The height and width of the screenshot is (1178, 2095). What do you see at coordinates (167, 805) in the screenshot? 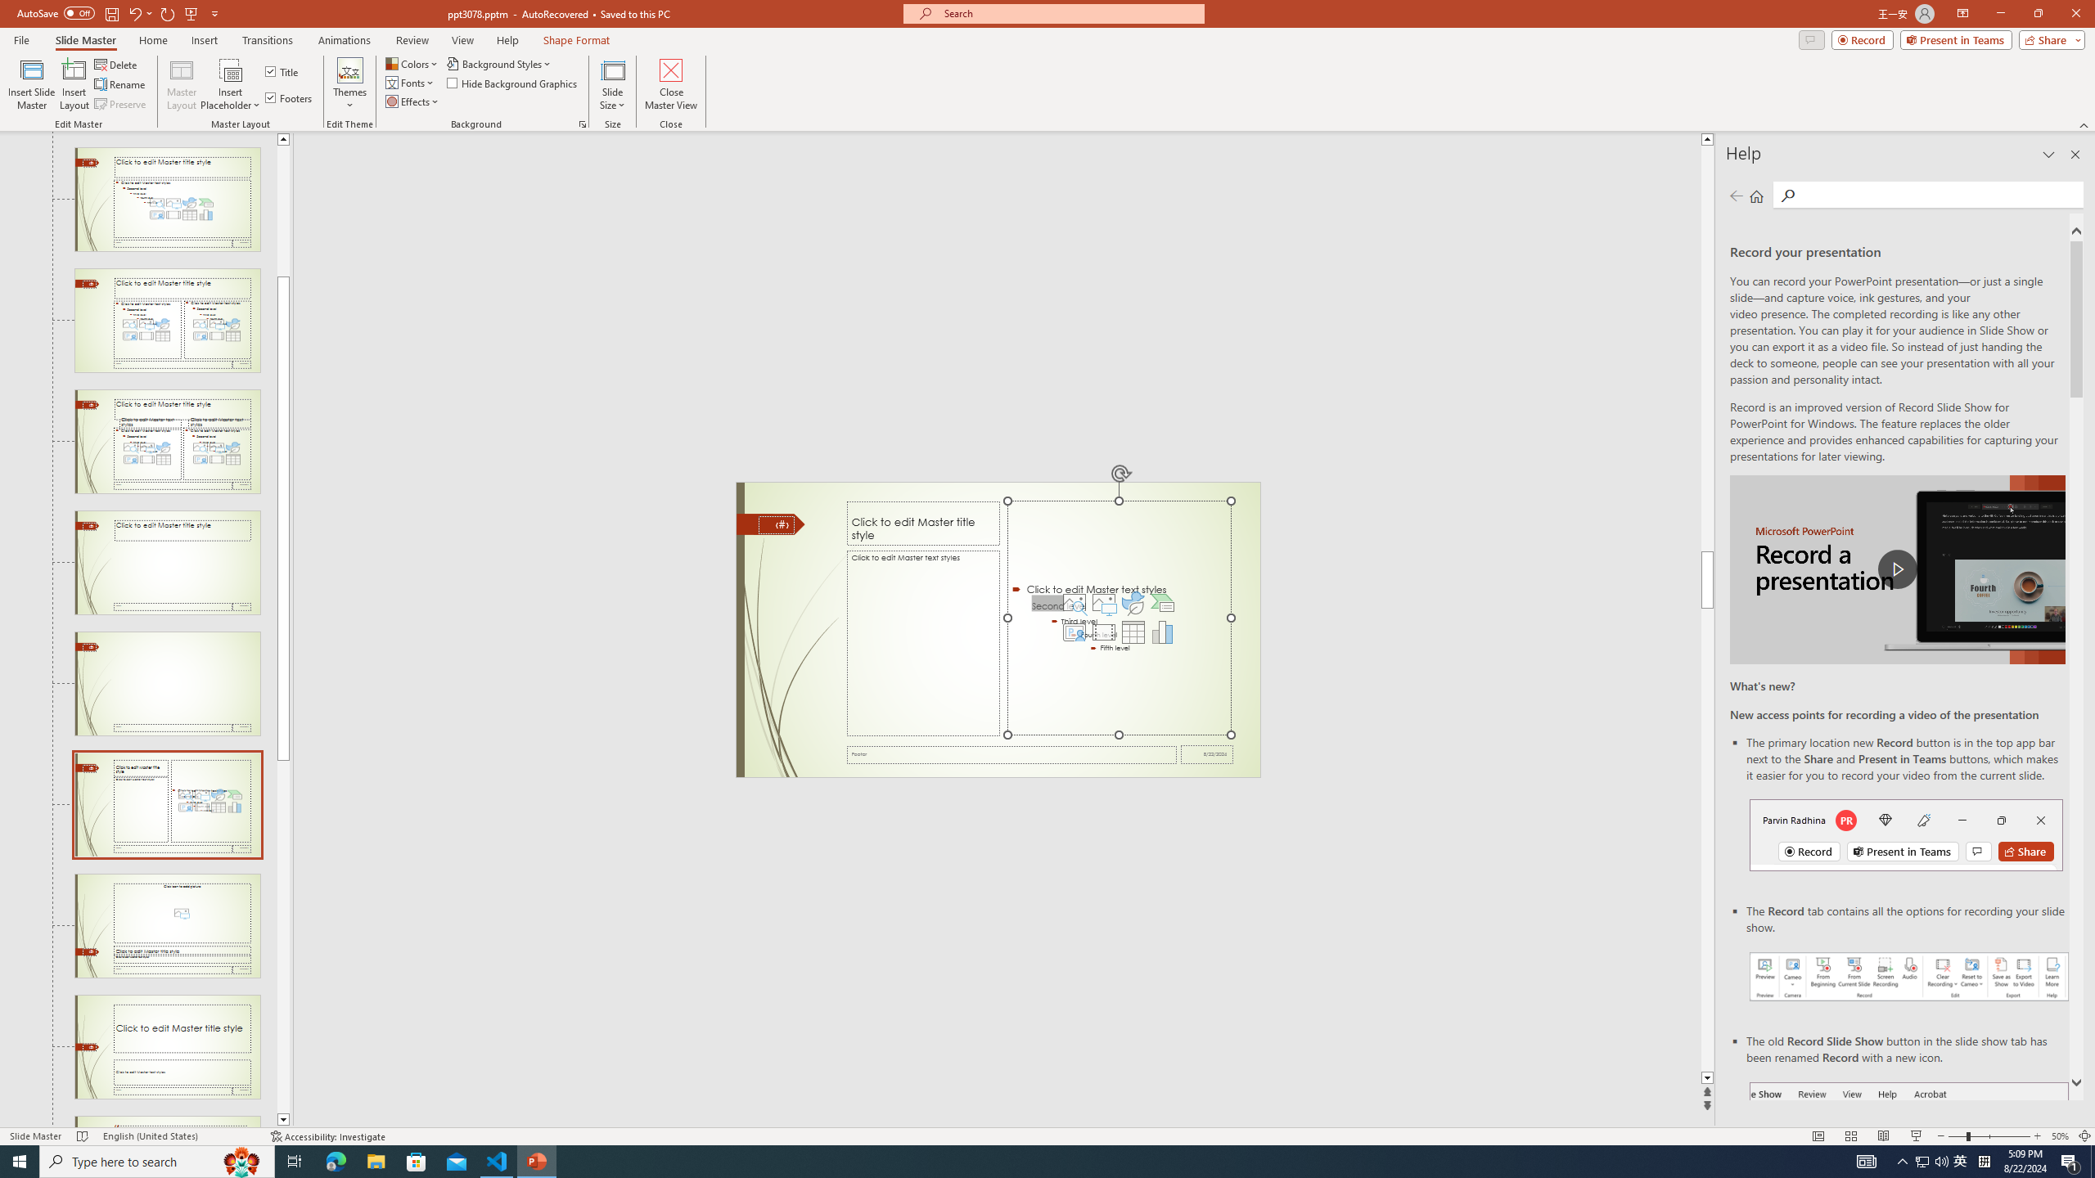
I see `Slide Content with Caption Layout: used by no slides` at bounding box center [167, 805].